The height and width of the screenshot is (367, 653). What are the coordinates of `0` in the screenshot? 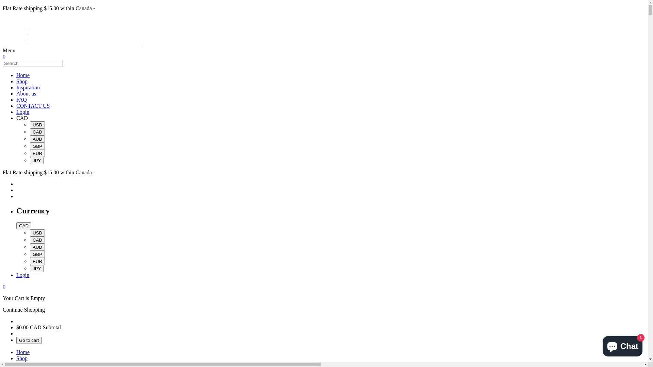 It's located at (4, 287).